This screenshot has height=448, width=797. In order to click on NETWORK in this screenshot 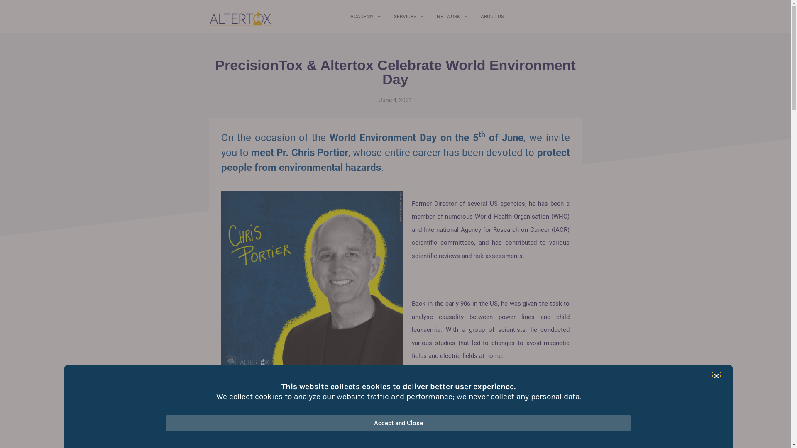, I will do `click(452, 17)`.